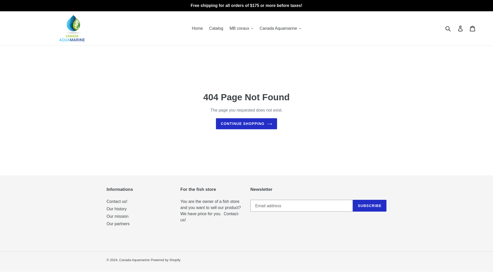 Image resolution: width=493 pixels, height=277 pixels. Describe the element at coordinates (246, 124) in the screenshot. I see `CONTINUE SHOPPING` at that location.